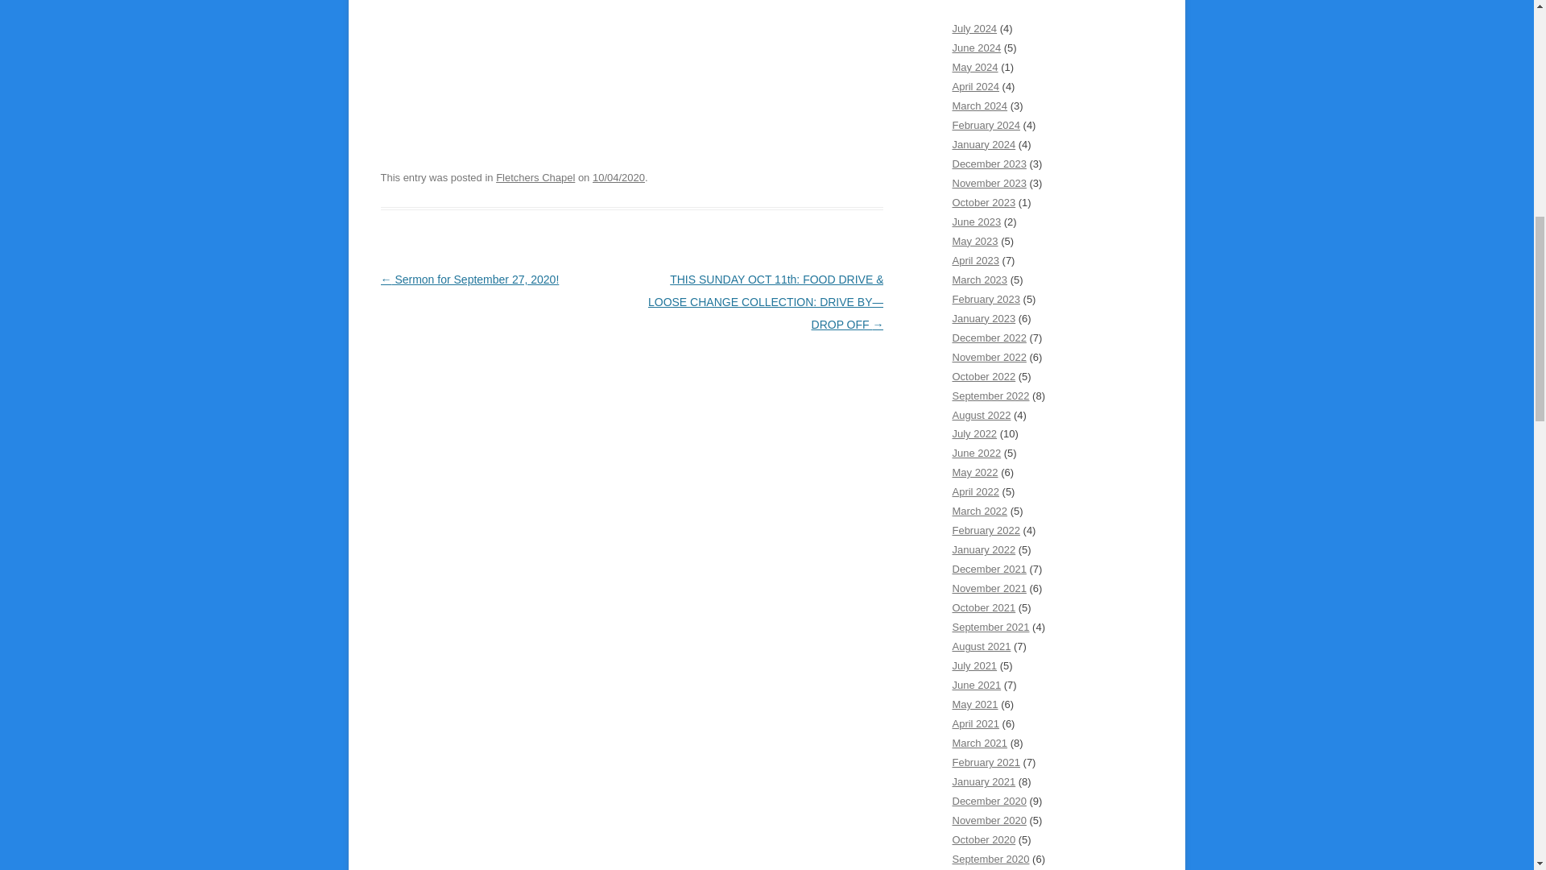 Image resolution: width=1546 pixels, height=870 pixels. I want to click on March 2024, so click(979, 106).